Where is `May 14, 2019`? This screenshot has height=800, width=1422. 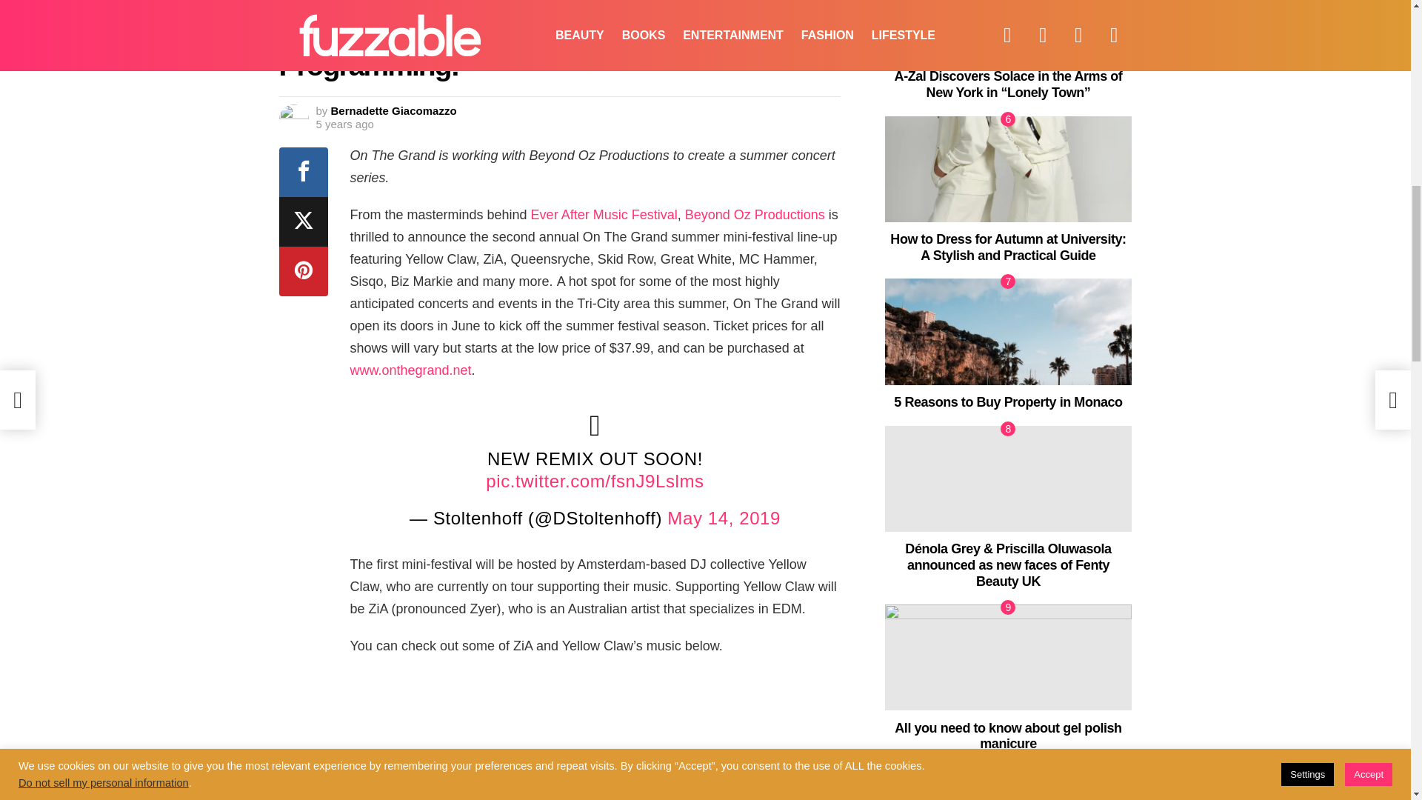 May 14, 2019 is located at coordinates (724, 517).